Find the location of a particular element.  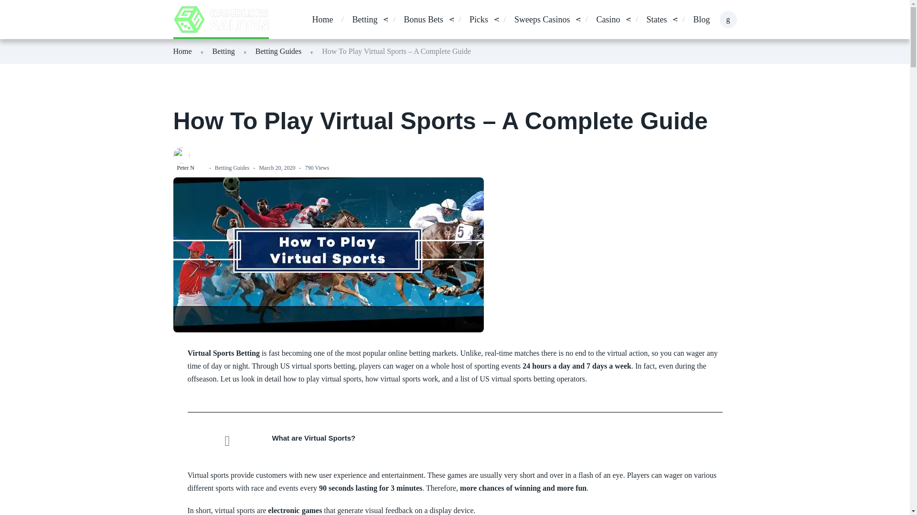

Betting Guides is located at coordinates (278, 51).